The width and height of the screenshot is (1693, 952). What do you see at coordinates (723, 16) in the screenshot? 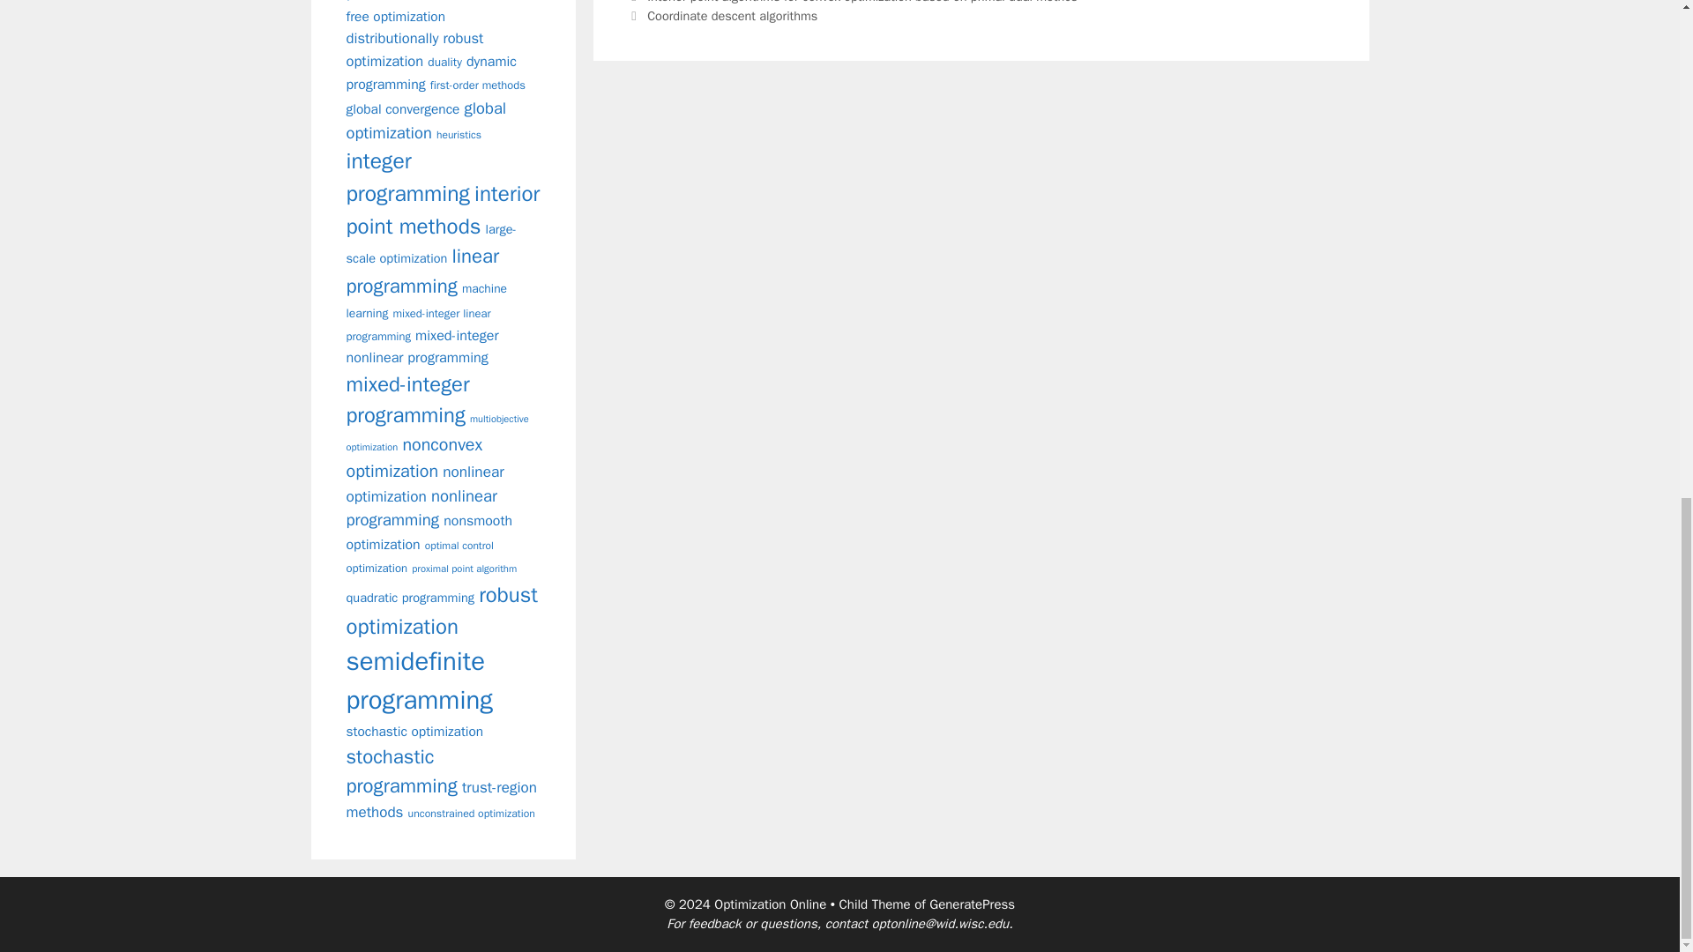
I see `Next` at bounding box center [723, 16].